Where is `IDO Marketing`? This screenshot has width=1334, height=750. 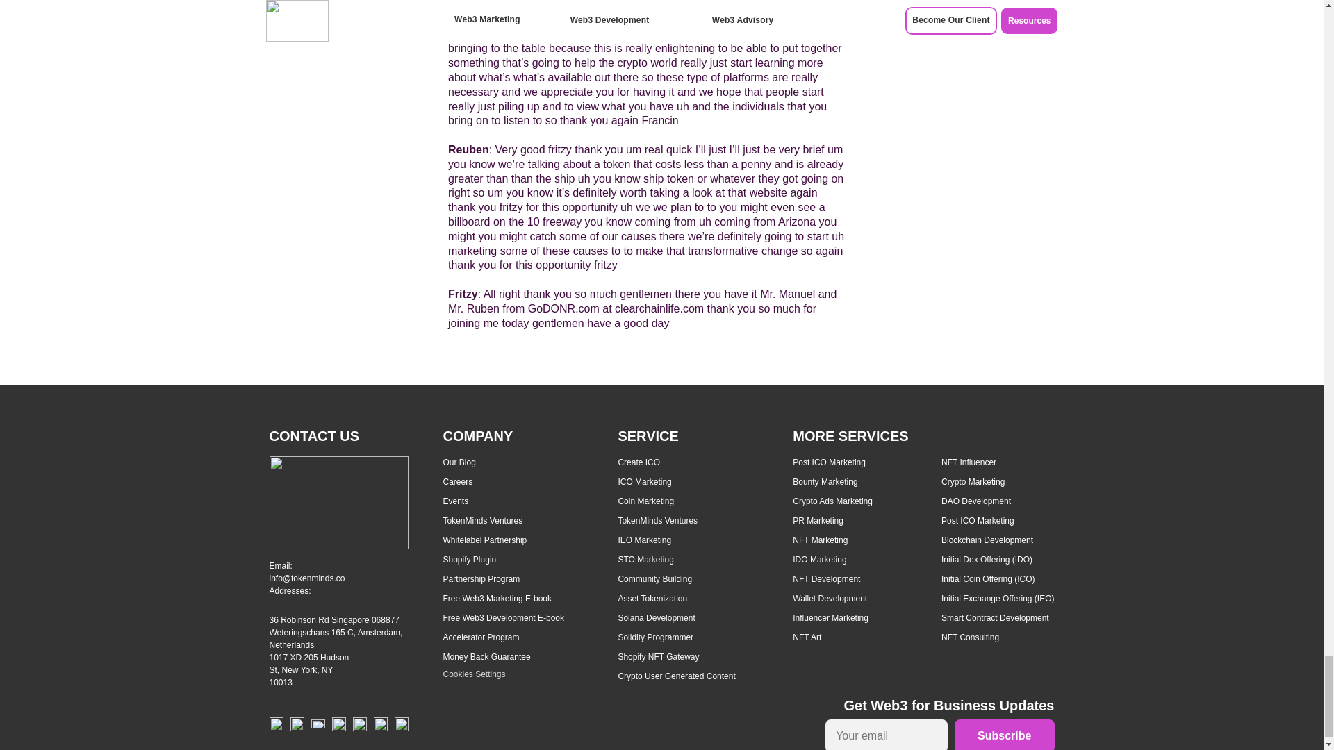 IDO Marketing is located at coordinates (818, 560).